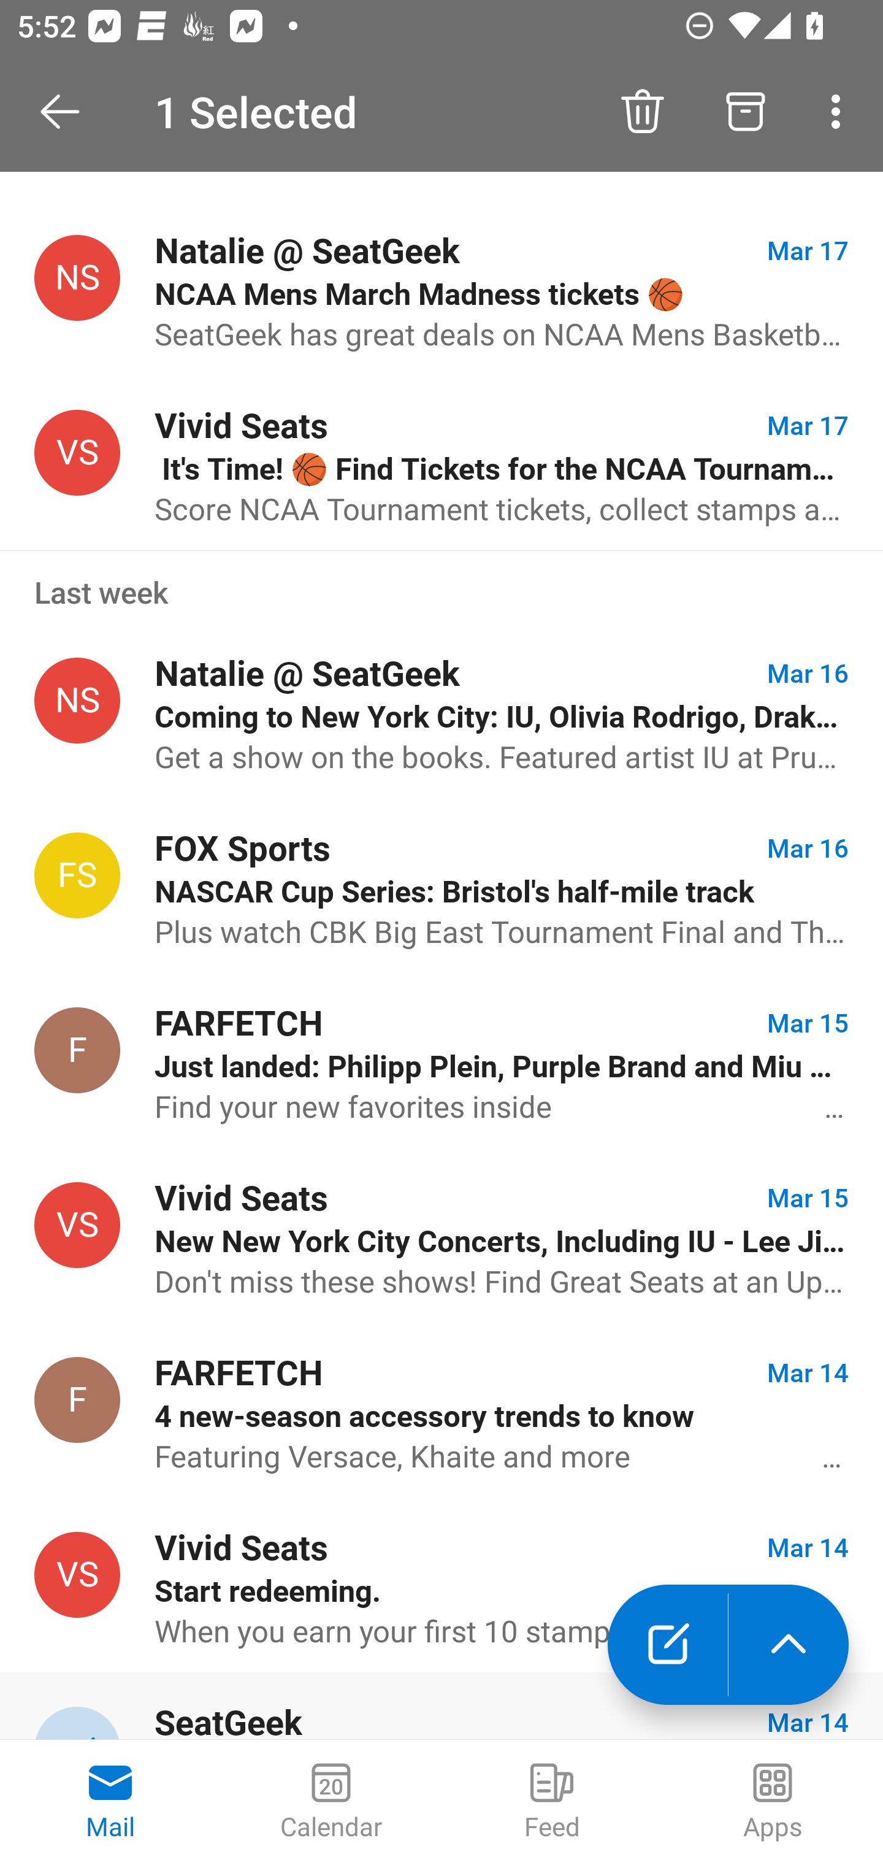  Describe the element at coordinates (789, 1645) in the screenshot. I see `launch the extended action menu` at that location.